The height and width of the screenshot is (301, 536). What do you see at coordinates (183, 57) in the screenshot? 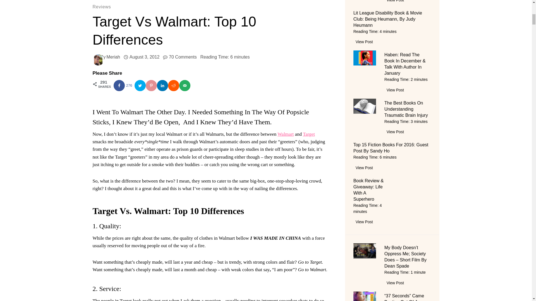
I see `70 Comments` at bounding box center [183, 57].